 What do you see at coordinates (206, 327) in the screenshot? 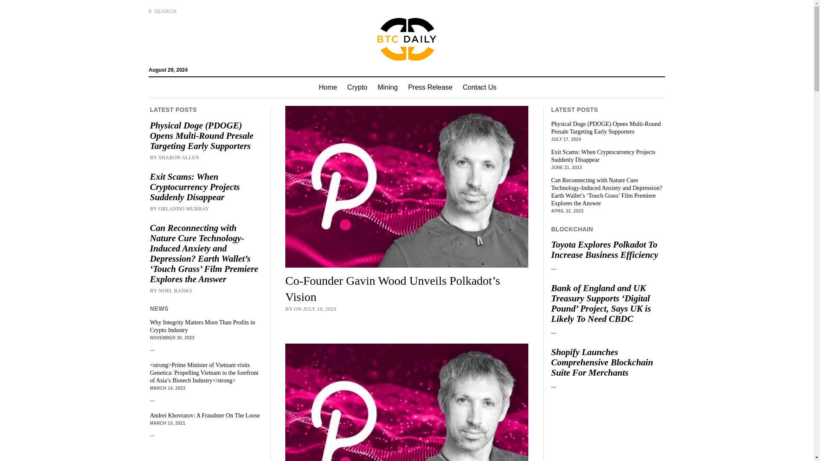
I see `Why Integrity Matters More Than Profits in Crypto Industry` at bounding box center [206, 327].